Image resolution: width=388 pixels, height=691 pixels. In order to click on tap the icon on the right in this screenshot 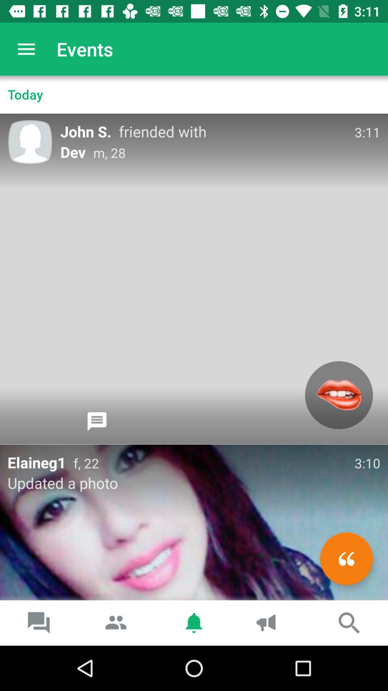, I will do `click(339, 395)`.